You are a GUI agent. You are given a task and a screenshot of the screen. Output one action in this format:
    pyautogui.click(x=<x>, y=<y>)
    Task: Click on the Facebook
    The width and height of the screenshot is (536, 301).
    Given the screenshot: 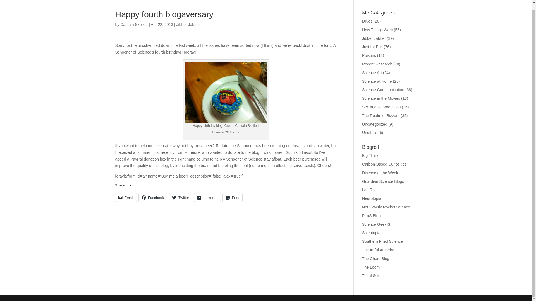 What is the action you would take?
    pyautogui.click(x=153, y=197)
    